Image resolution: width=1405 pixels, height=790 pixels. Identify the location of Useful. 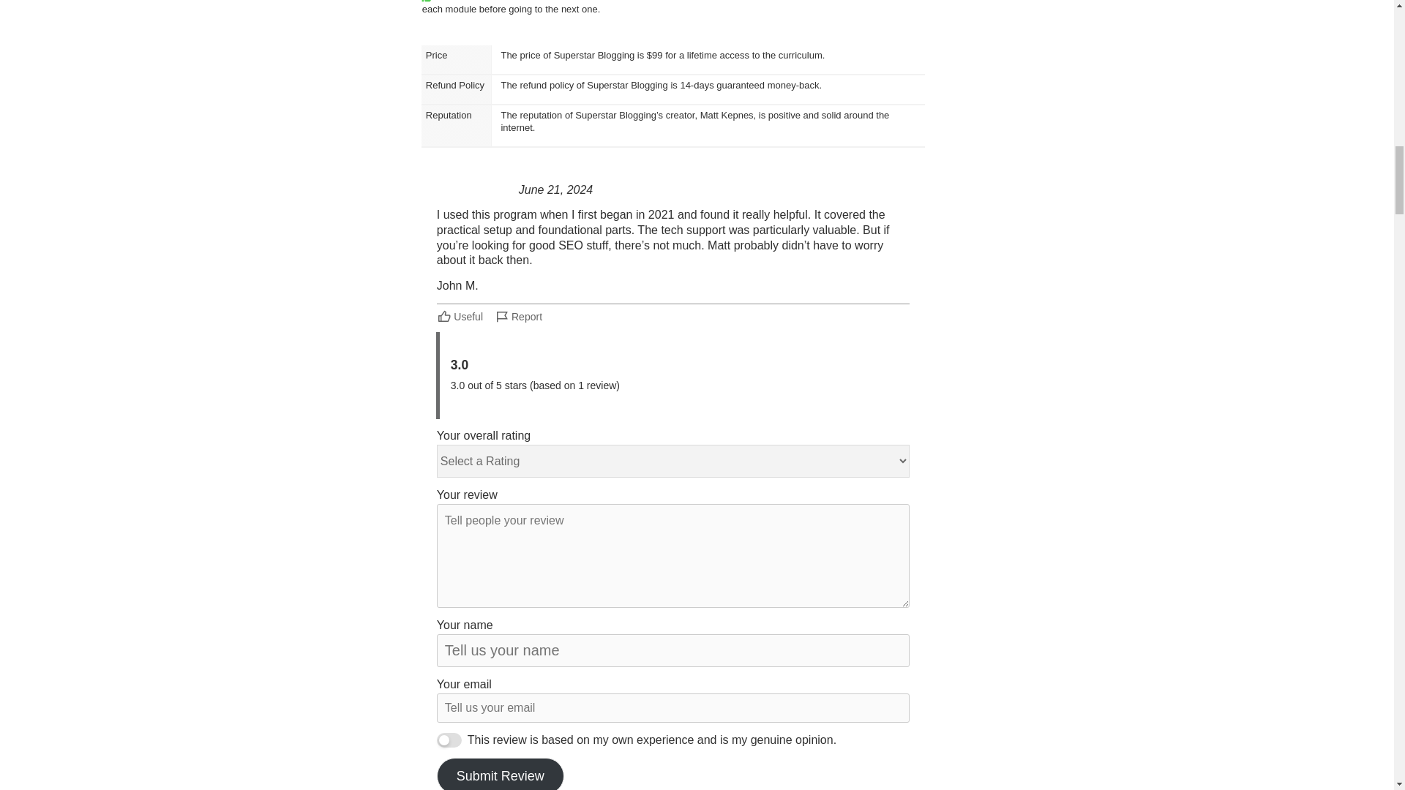
(461, 316).